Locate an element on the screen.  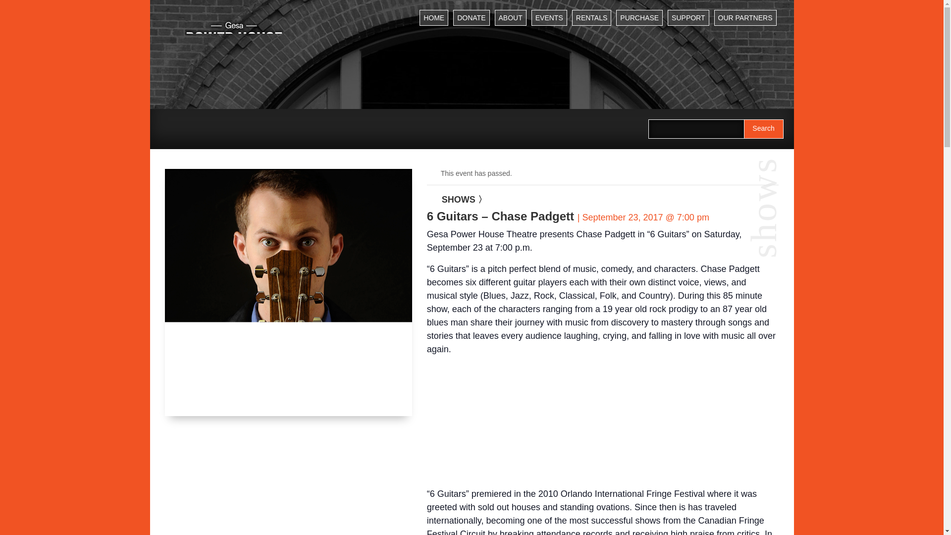
ABOUT is located at coordinates (510, 18).